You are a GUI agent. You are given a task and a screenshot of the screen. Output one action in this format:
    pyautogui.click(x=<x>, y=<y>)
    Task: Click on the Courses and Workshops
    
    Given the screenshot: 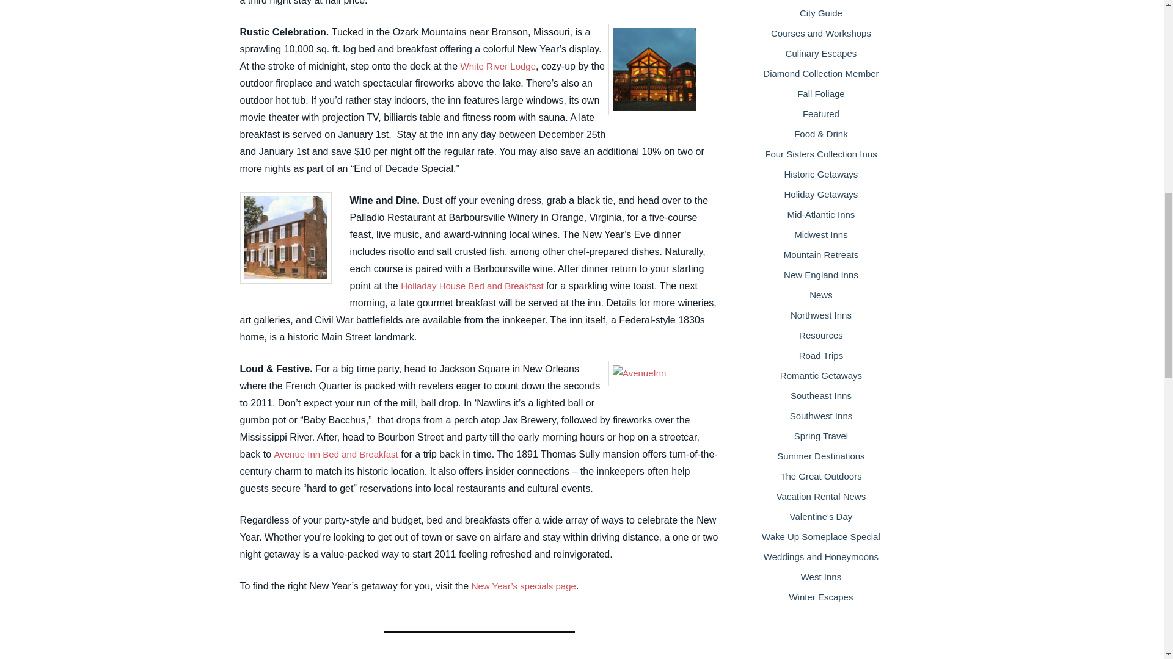 What is the action you would take?
    pyautogui.click(x=821, y=33)
    